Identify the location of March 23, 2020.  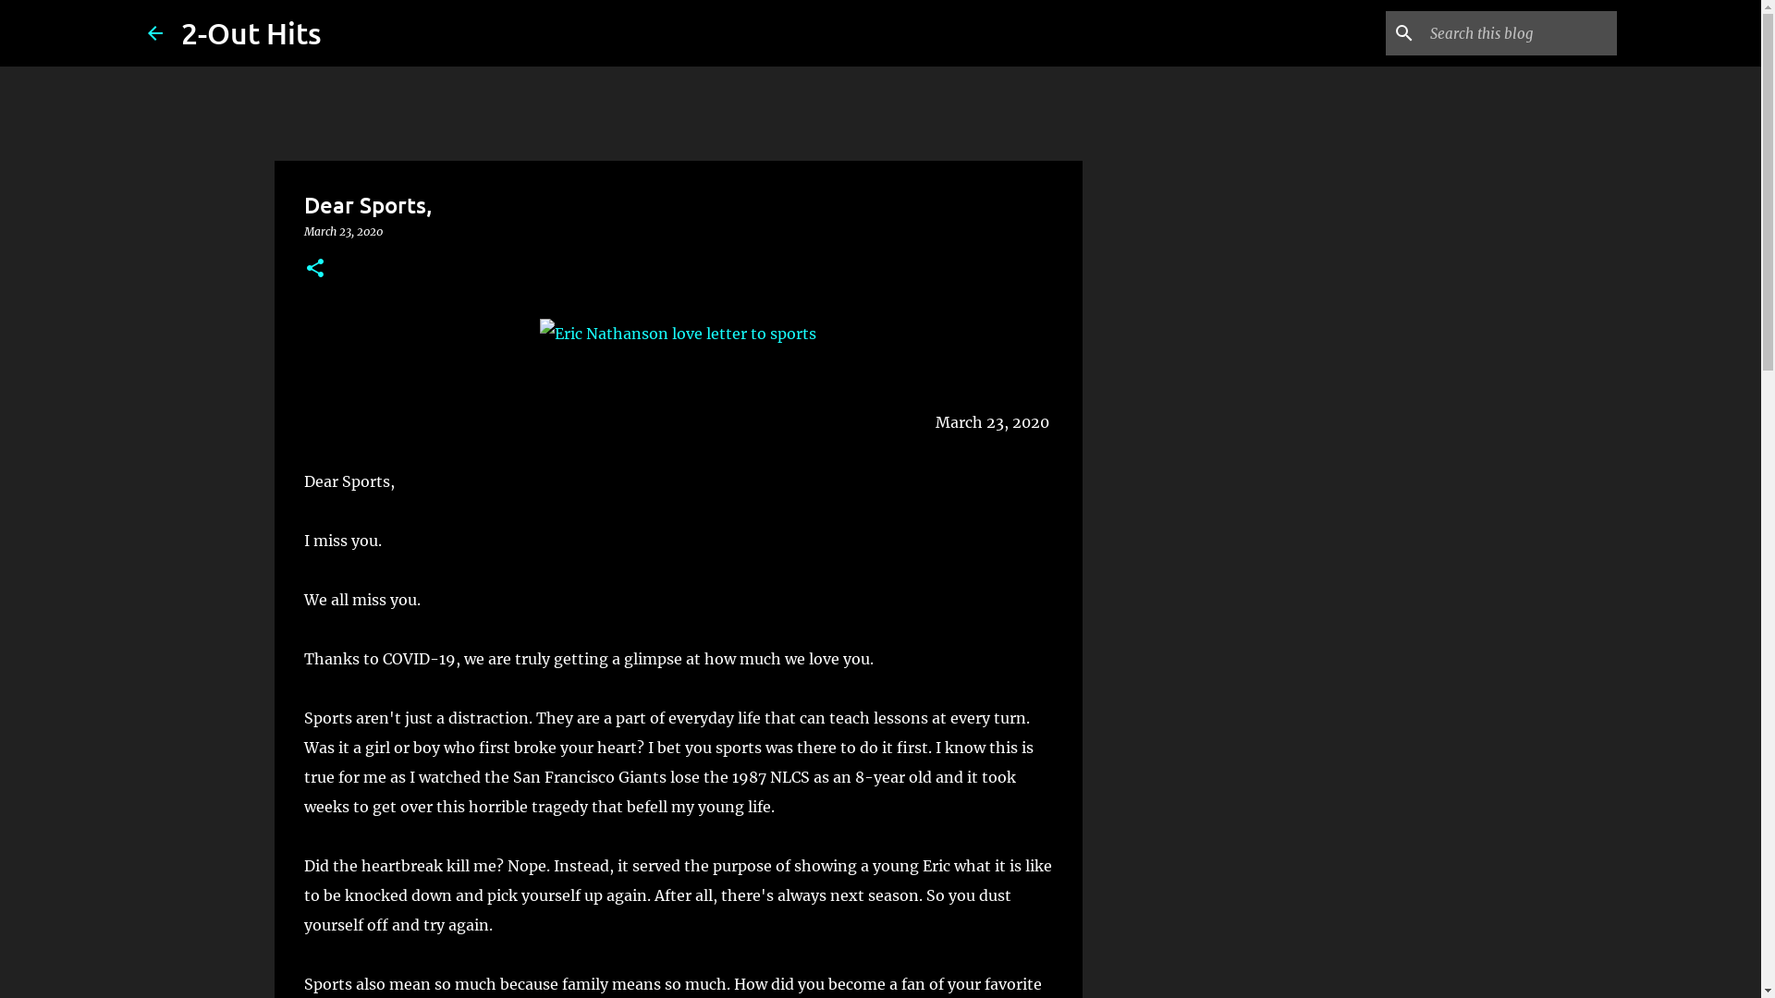
(342, 231).